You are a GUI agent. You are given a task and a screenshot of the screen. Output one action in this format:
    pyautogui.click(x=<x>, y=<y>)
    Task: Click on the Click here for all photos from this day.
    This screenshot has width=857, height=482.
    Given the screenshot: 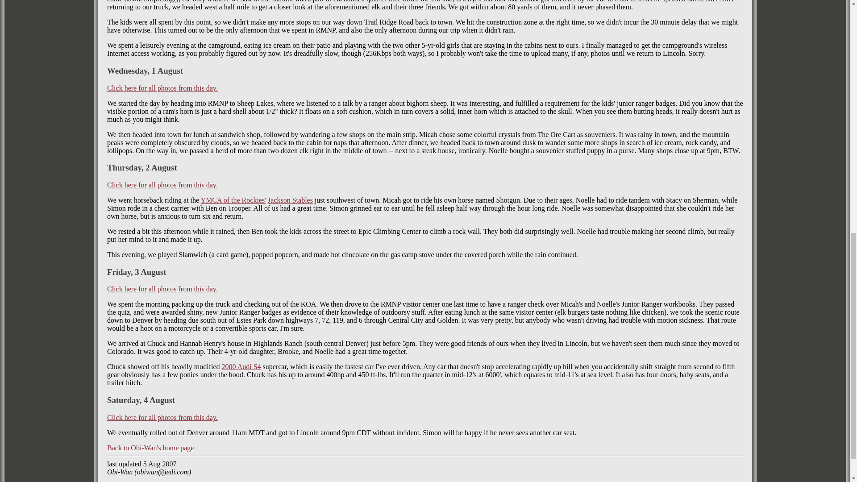 What is the action you would take?
    pyautogui.click(x=162, y=289)
    